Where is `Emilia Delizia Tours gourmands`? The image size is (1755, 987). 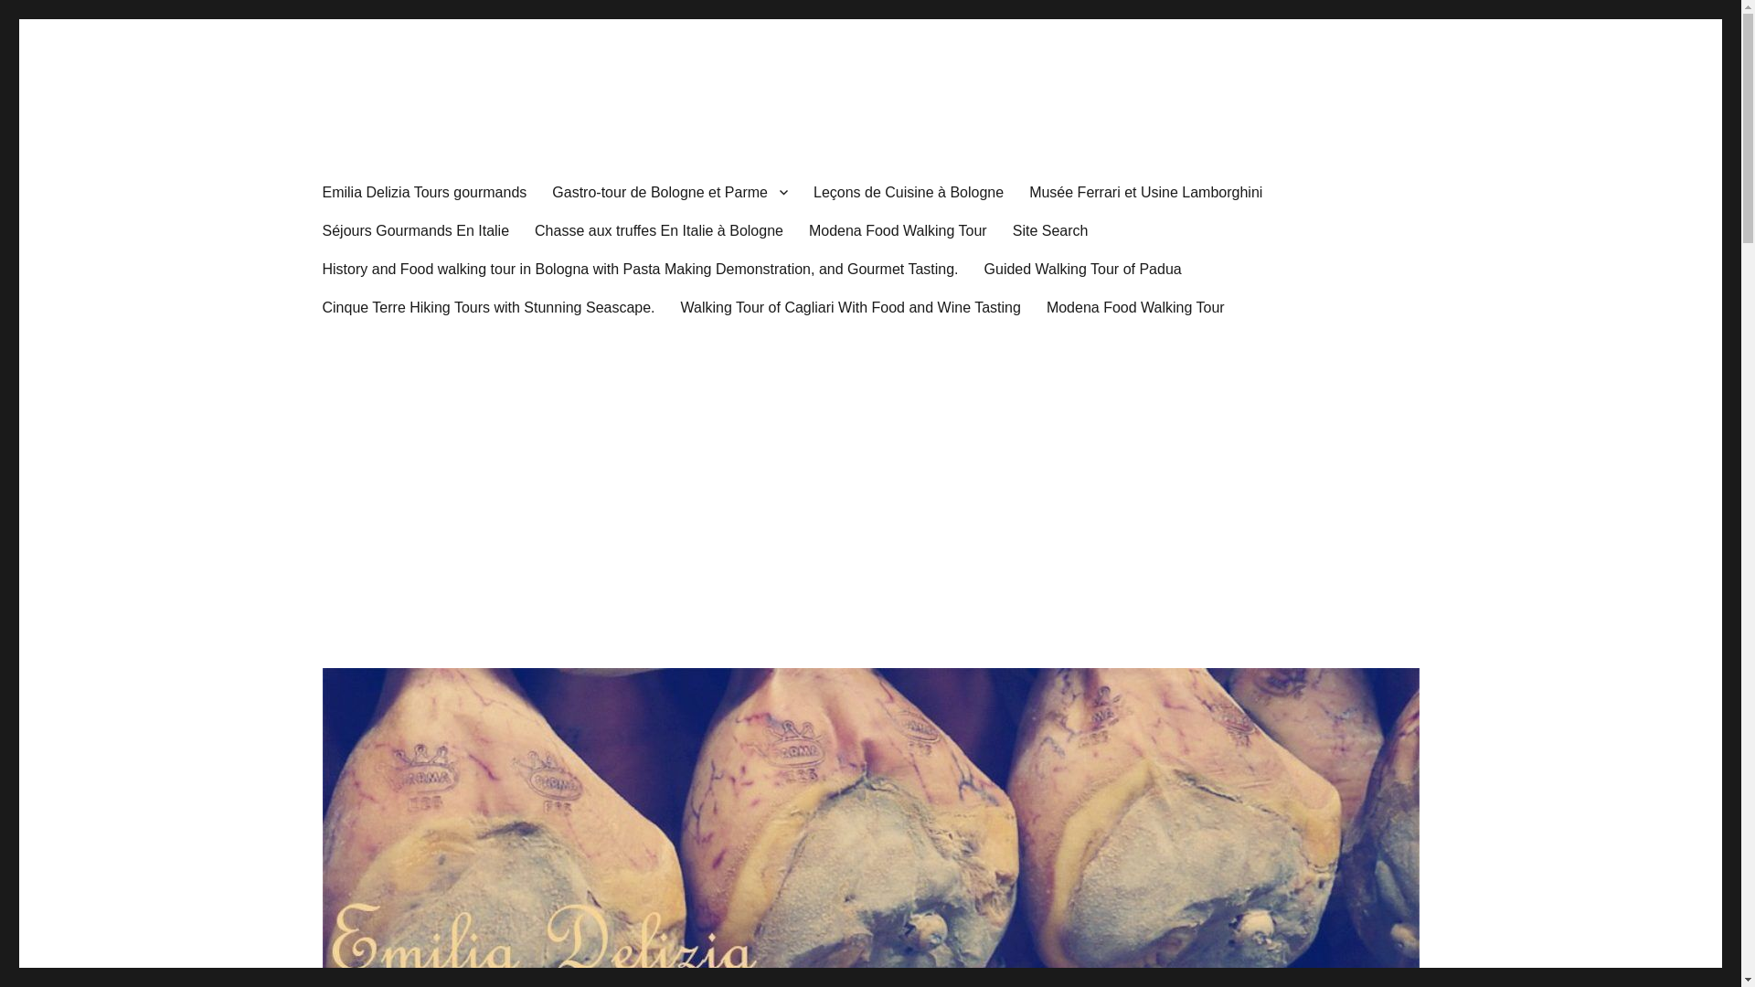
Emilia Delizia Tours gourmands is located at coordinates (423, 192).